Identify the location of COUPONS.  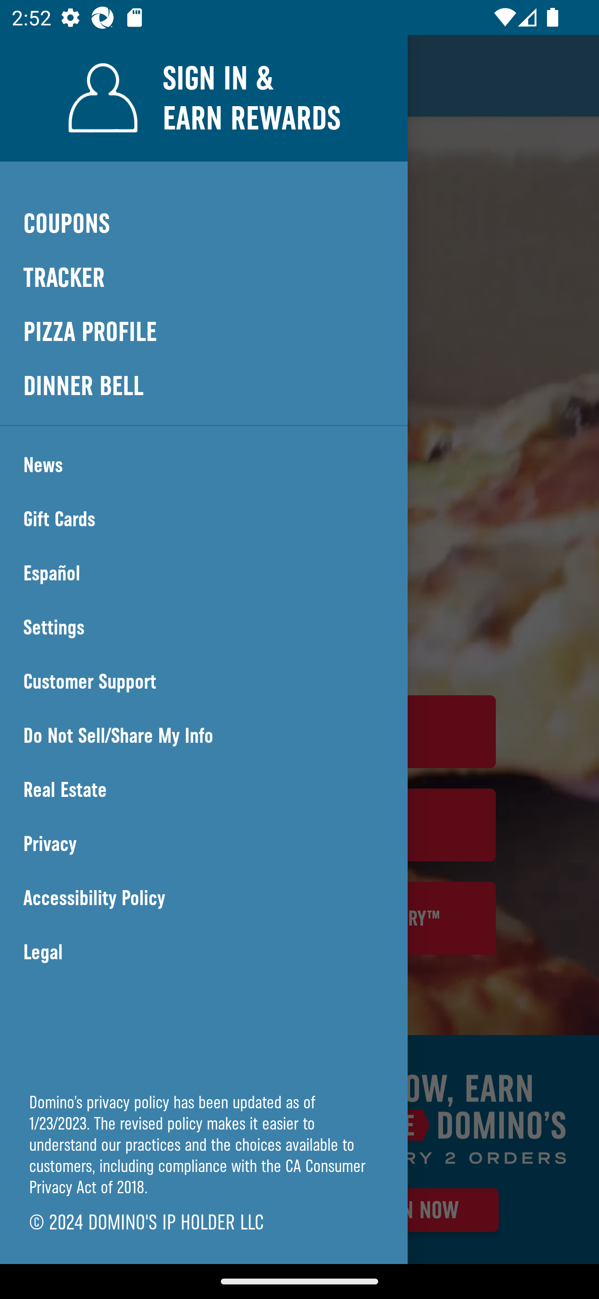
(204, 223).